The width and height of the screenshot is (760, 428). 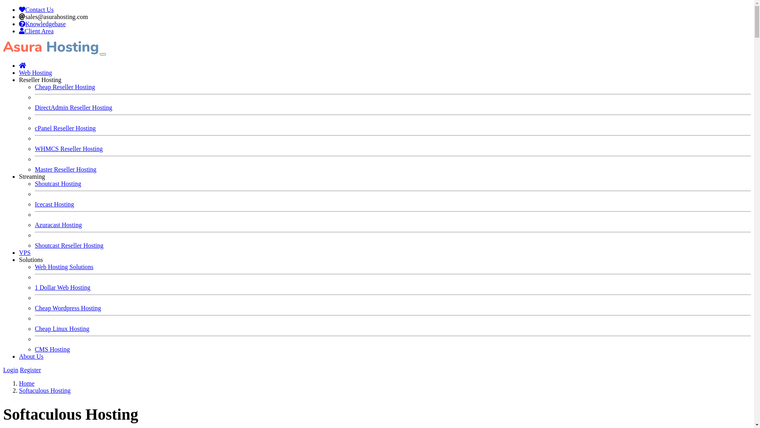 What do you see at coordinates (66, 170) in the screenshot?
I see `Master Reseller Hosting` at bounding box center [66, 170].